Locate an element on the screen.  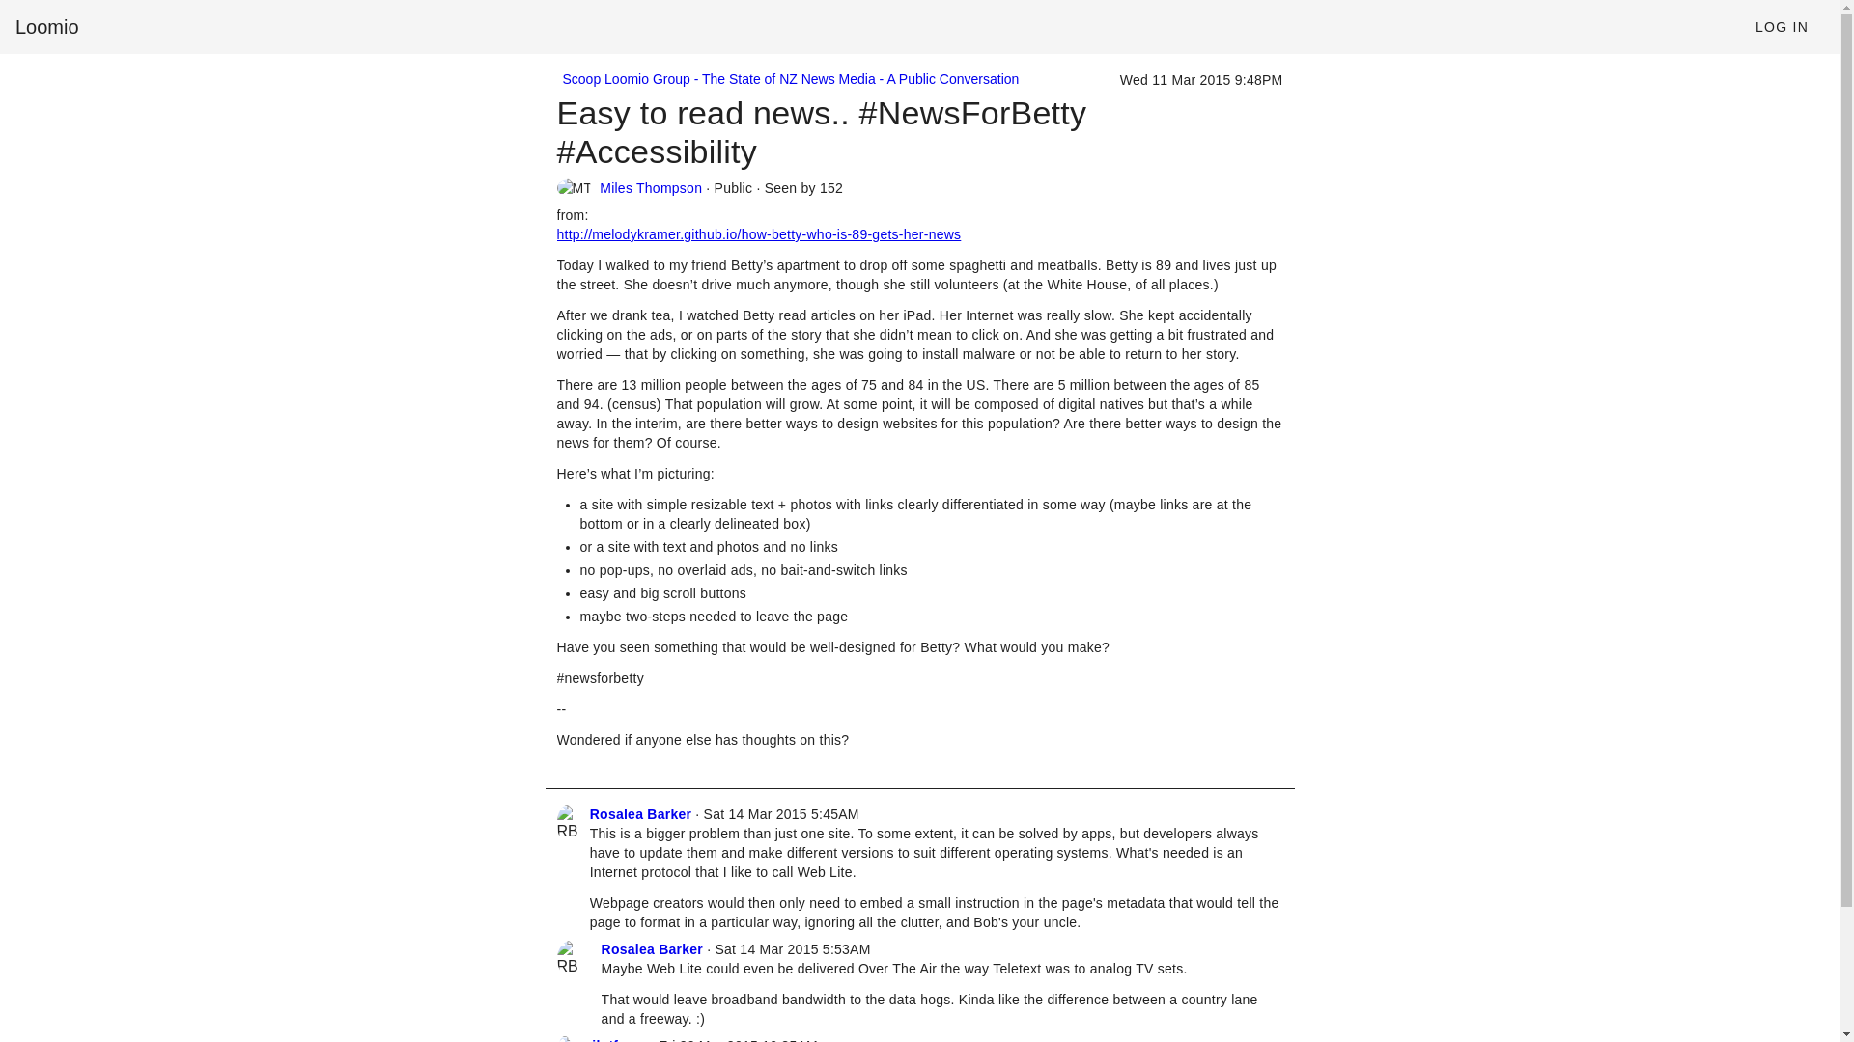
2015-03-11 21:48:15 UTC is located at coordinates (1201, 79).